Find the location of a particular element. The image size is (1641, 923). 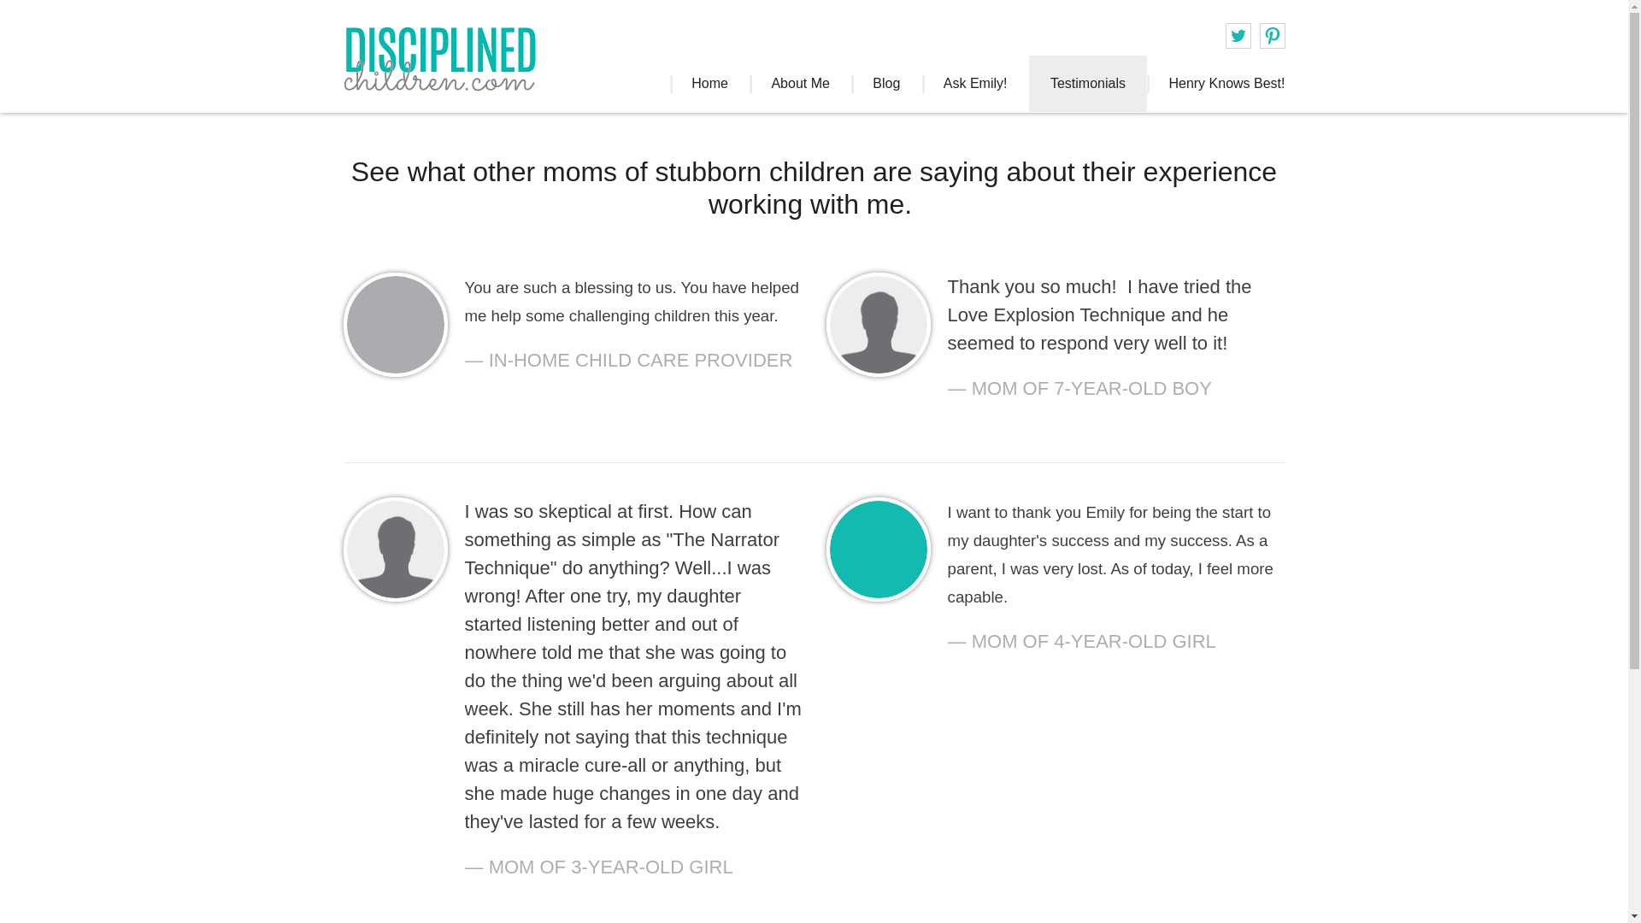

Mom of 4-year-old girl is located at coordinates (1116, 662).